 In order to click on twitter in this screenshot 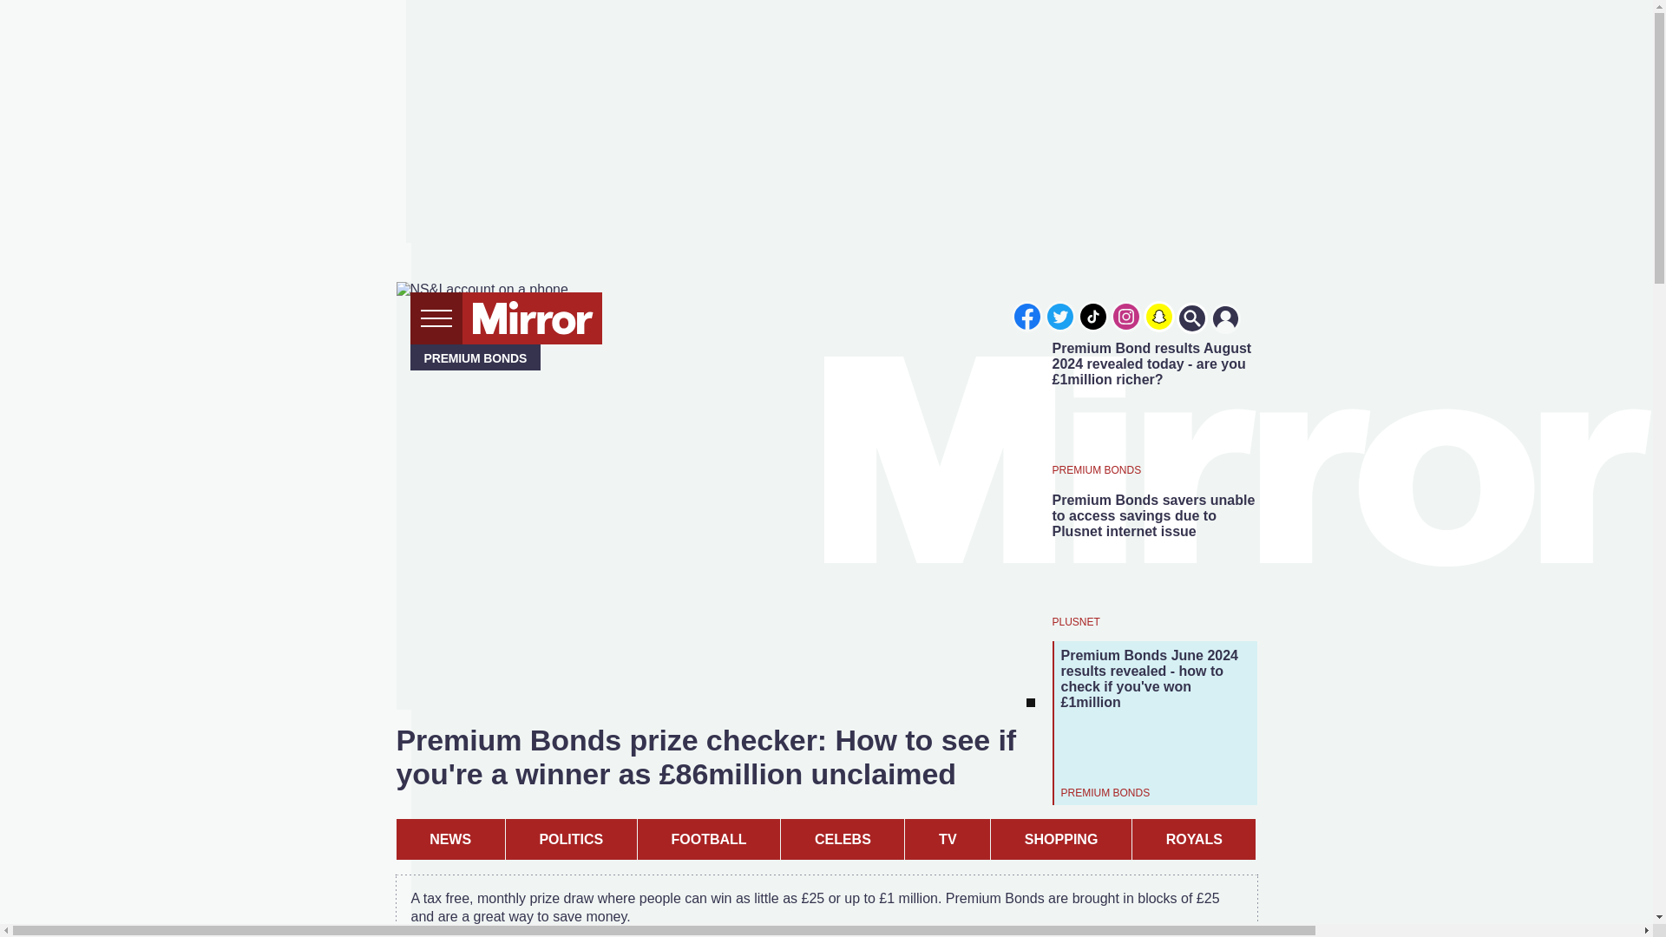, I will do `click(1060, 316)`.